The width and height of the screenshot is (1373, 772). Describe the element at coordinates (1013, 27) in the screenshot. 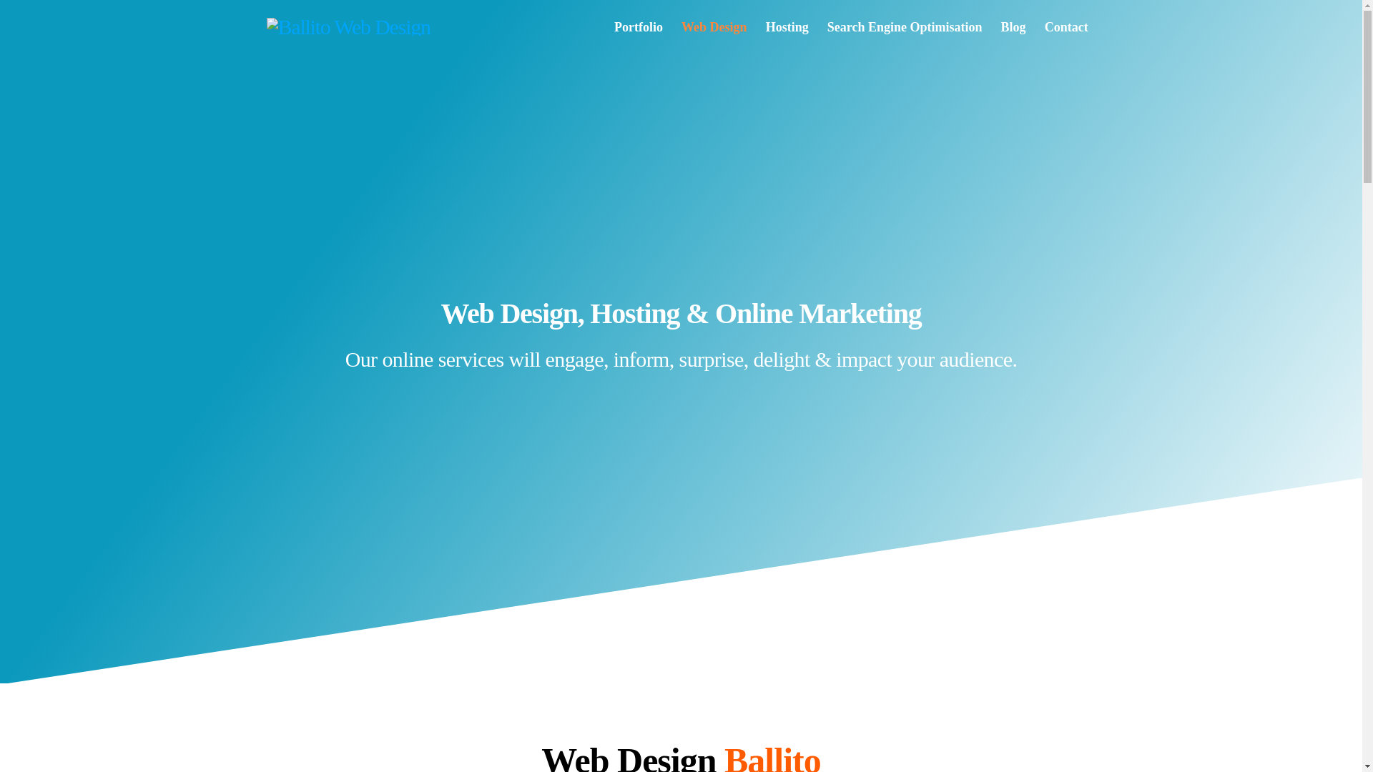

I see `Blog` at that location.